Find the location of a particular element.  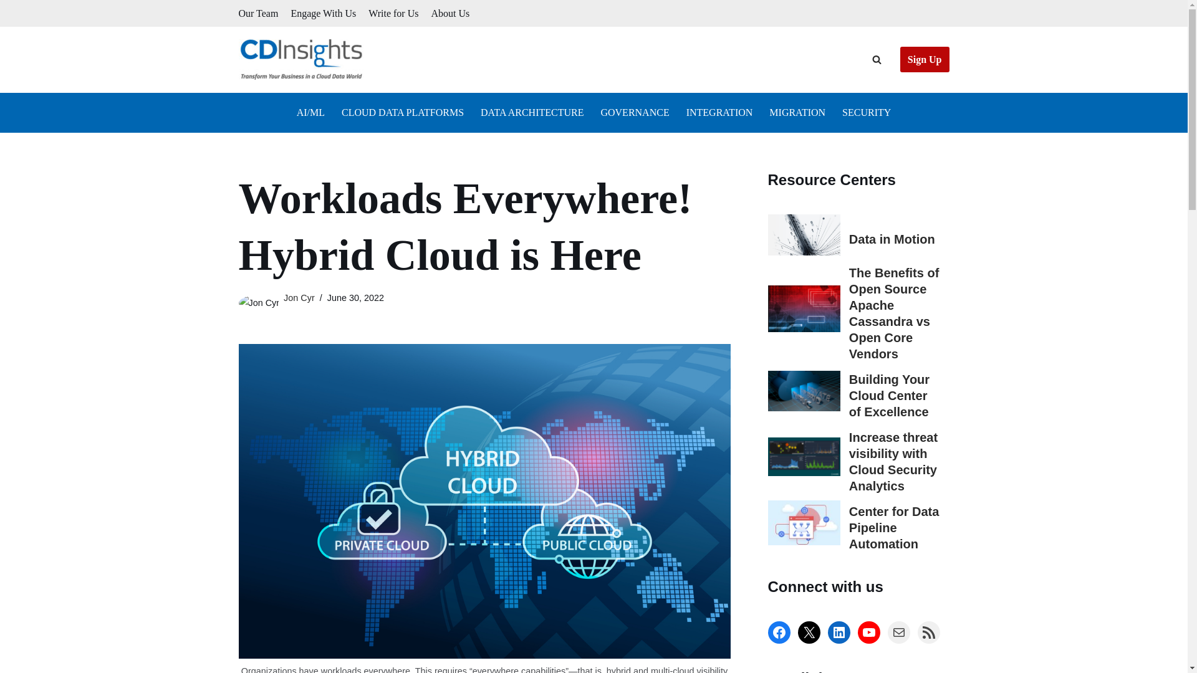

Posts by Jon Cyr is located at coordinates (299, 298).